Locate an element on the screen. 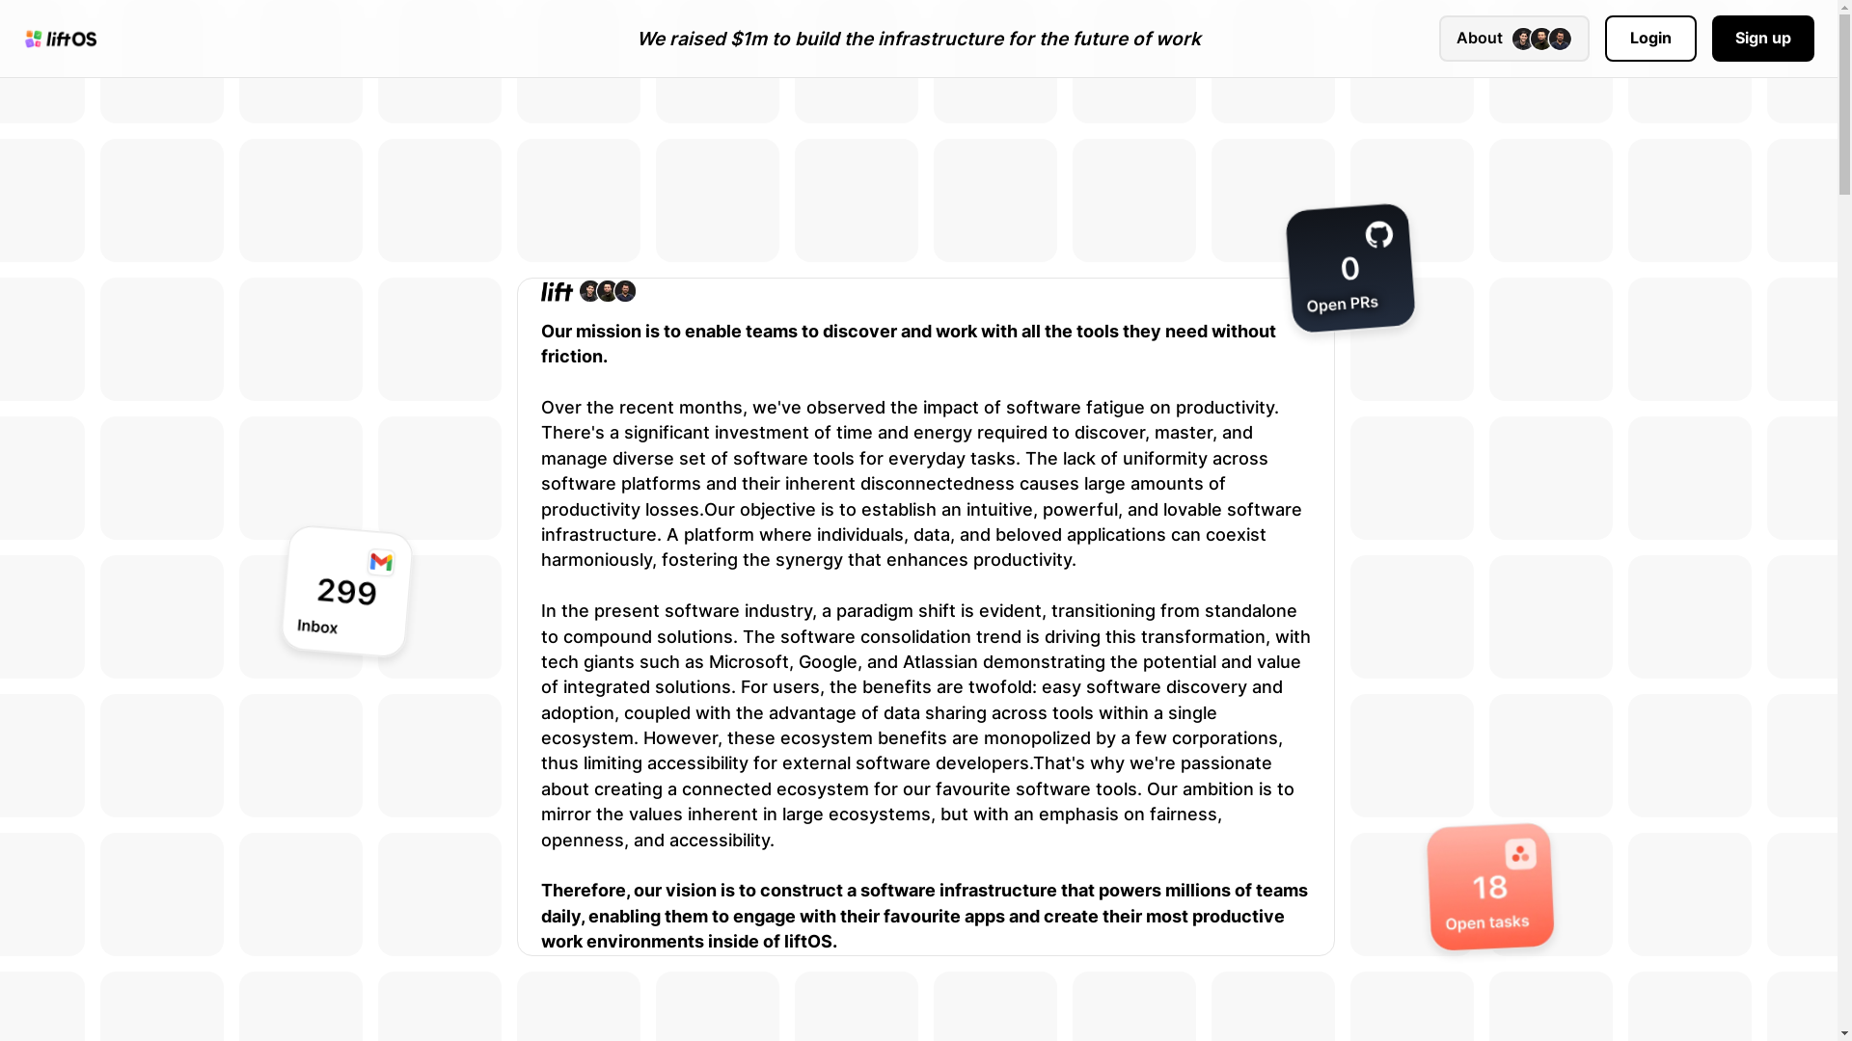 This screenshot has height=1041, width=1852. Login is located at coordinates (1651, 39).